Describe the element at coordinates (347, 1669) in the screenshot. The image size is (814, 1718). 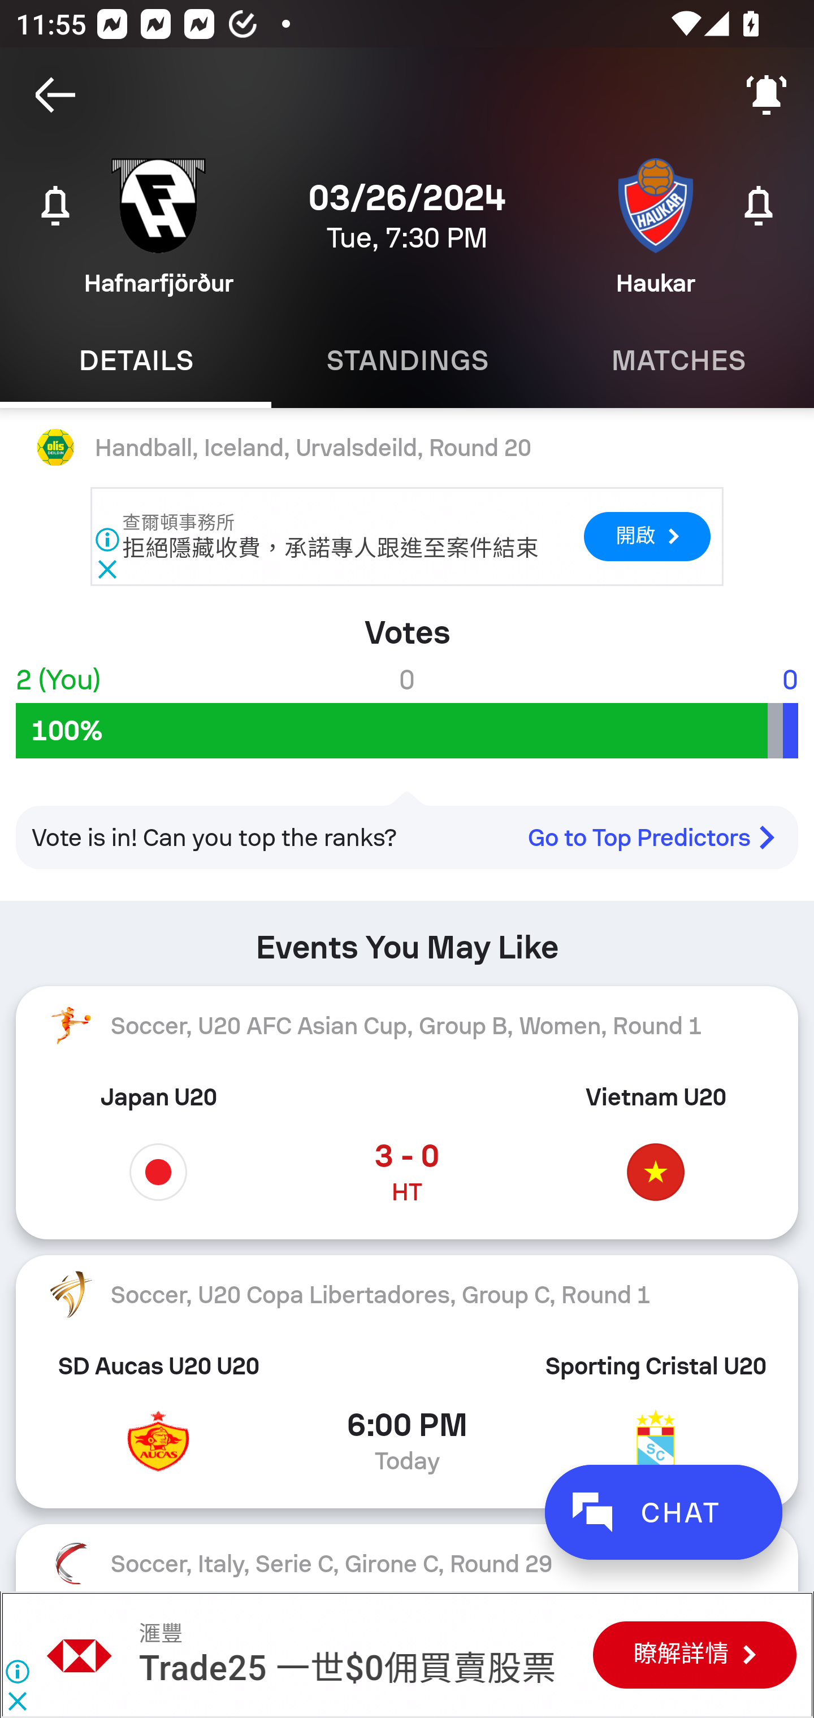
I see `Trade25 一世$0佣買賣股票` at that location.